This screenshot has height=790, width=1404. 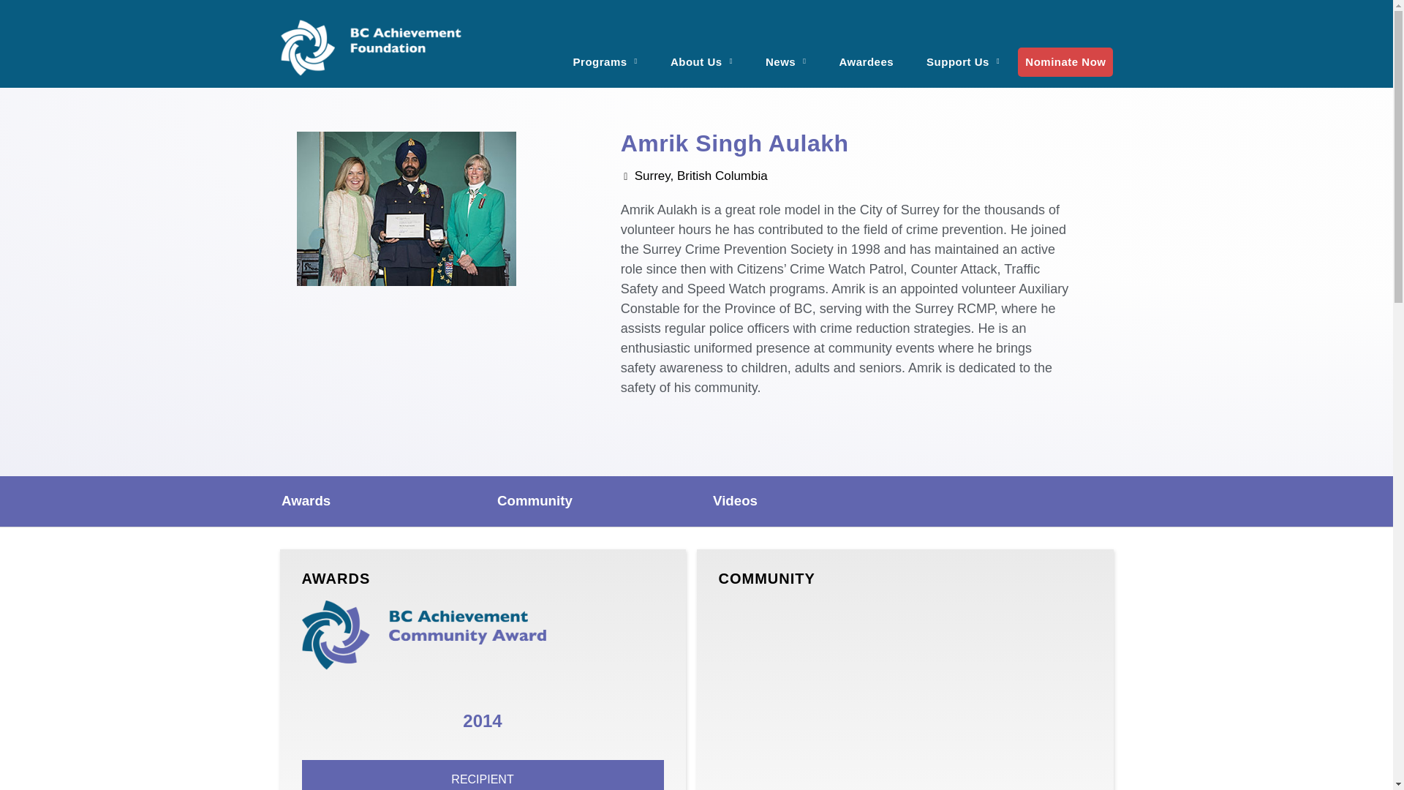 I want to click on Awardees, so click(x=867, y=53).